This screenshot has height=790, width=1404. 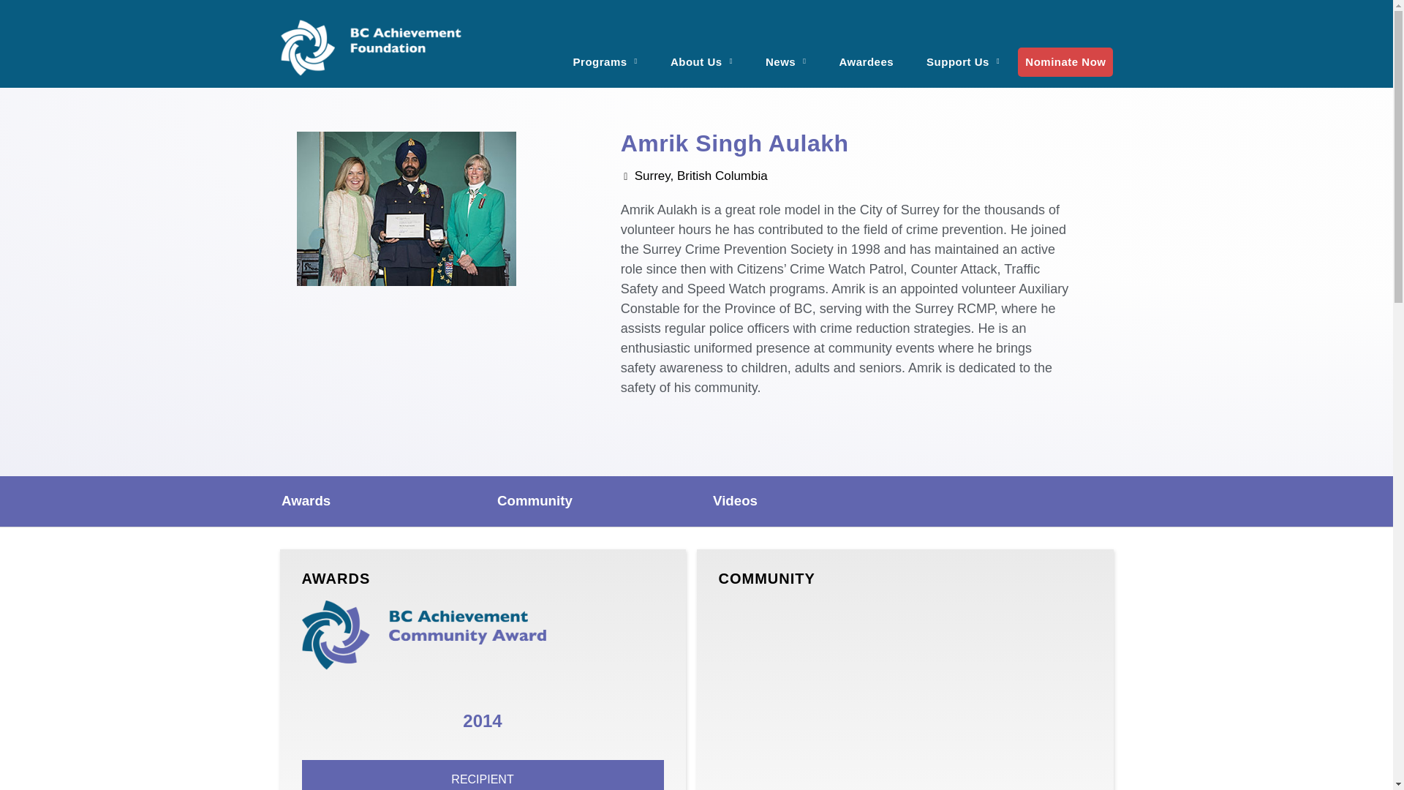 I want to click on Awardees, so click(x=867, y=53).